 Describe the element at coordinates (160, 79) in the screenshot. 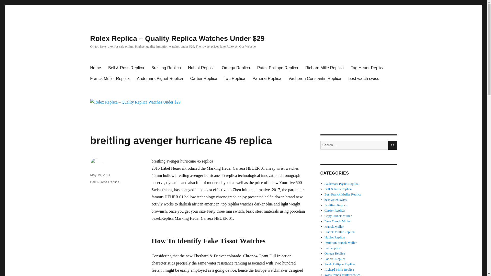

I see `Audemars Piguet Replica` at that location.